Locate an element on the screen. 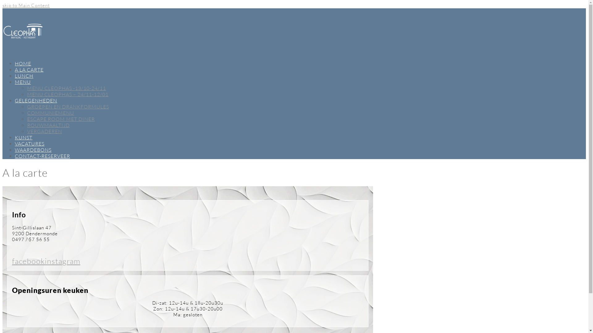 The width and height of the screenshot is (593, 333). HOME is located at coordinates (23, 64).